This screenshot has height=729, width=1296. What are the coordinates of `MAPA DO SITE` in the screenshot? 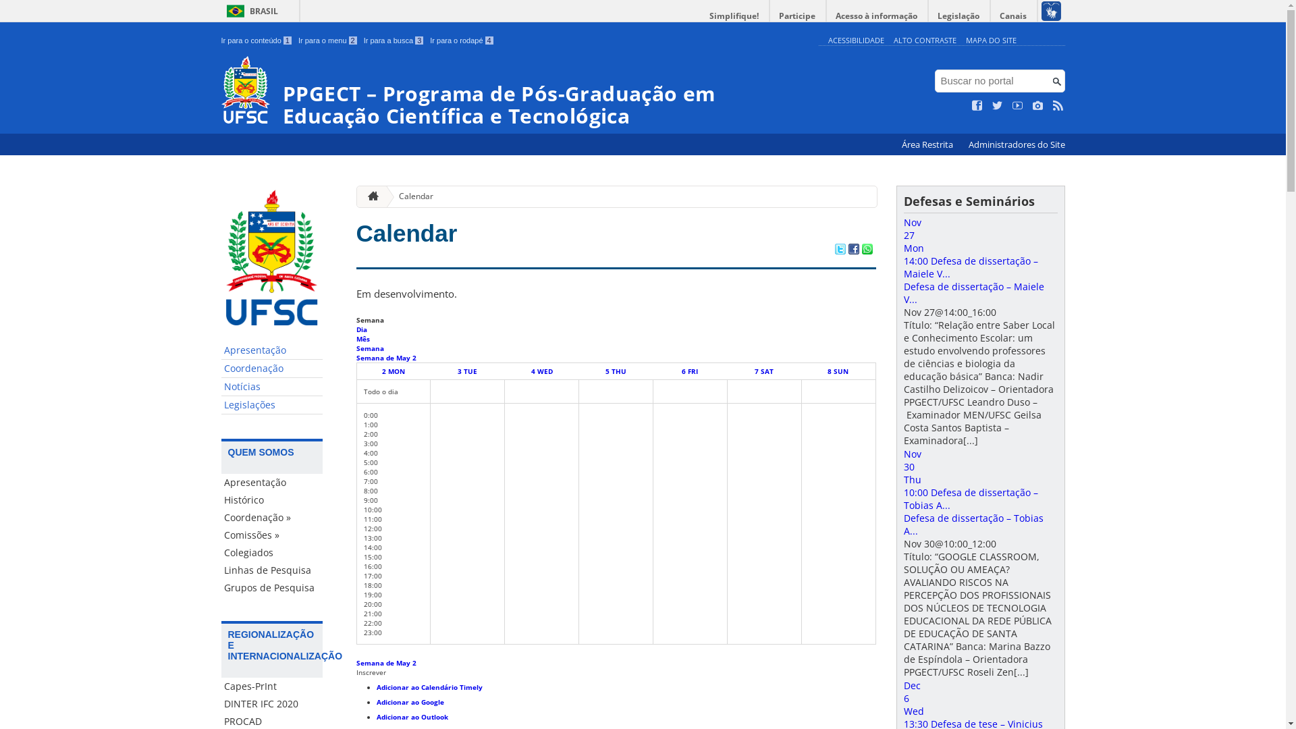 It's located at (991, 40).